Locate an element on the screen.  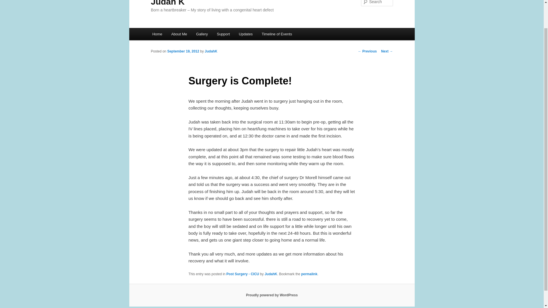
About Me is located at coordinates (179, 34).